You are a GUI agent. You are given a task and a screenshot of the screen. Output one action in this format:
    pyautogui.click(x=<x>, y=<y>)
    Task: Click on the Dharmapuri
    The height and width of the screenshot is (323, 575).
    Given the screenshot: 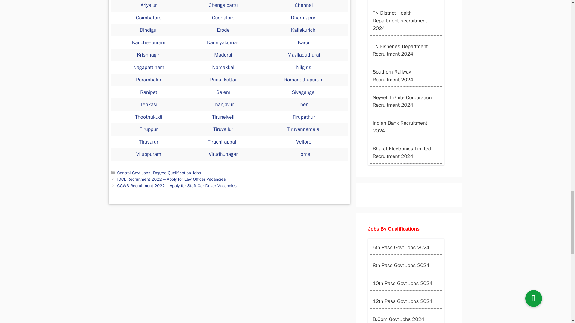 What is the action you would take?
    pyautogui.click(x=304, y=18)
    